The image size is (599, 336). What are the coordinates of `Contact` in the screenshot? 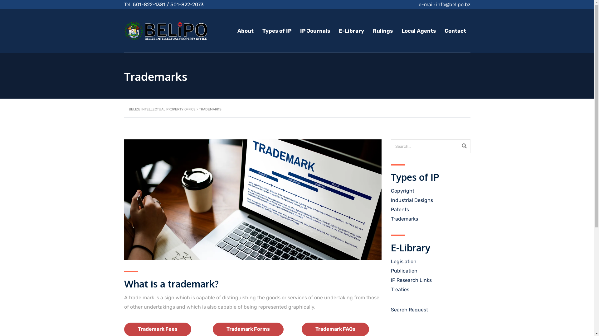 It's located at (455, 31).